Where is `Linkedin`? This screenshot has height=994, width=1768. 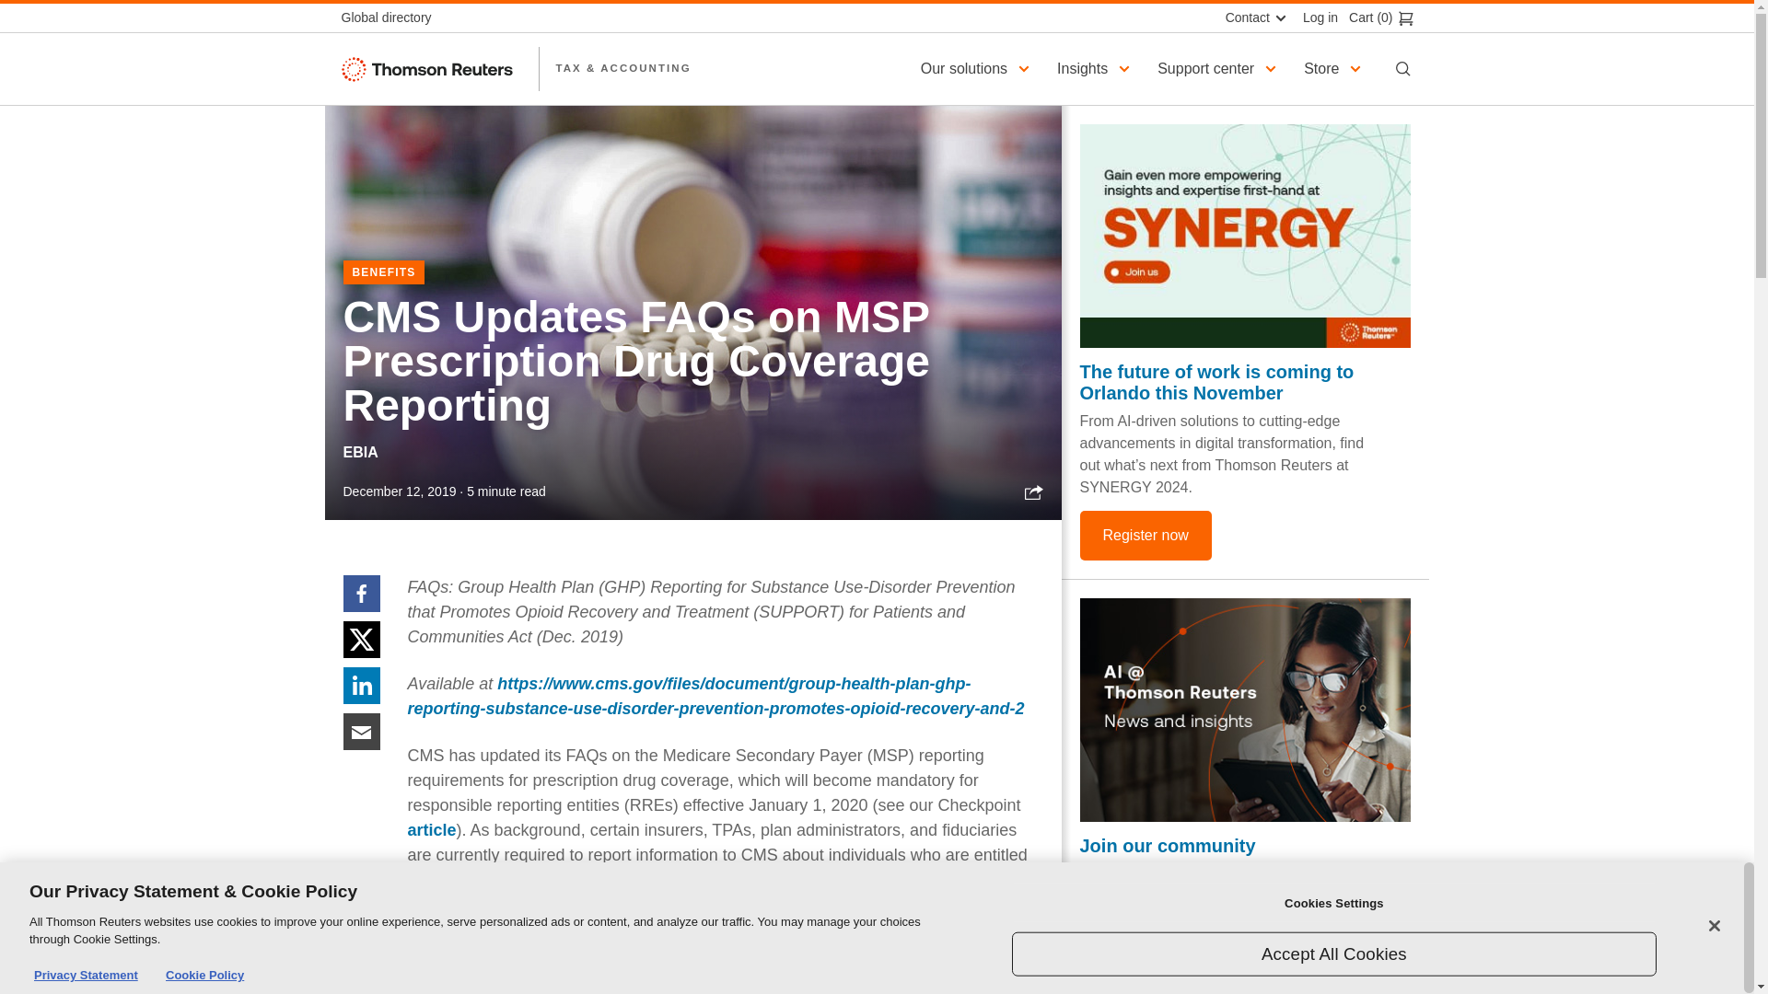 Linkedin is located at coordinates (361, 684).